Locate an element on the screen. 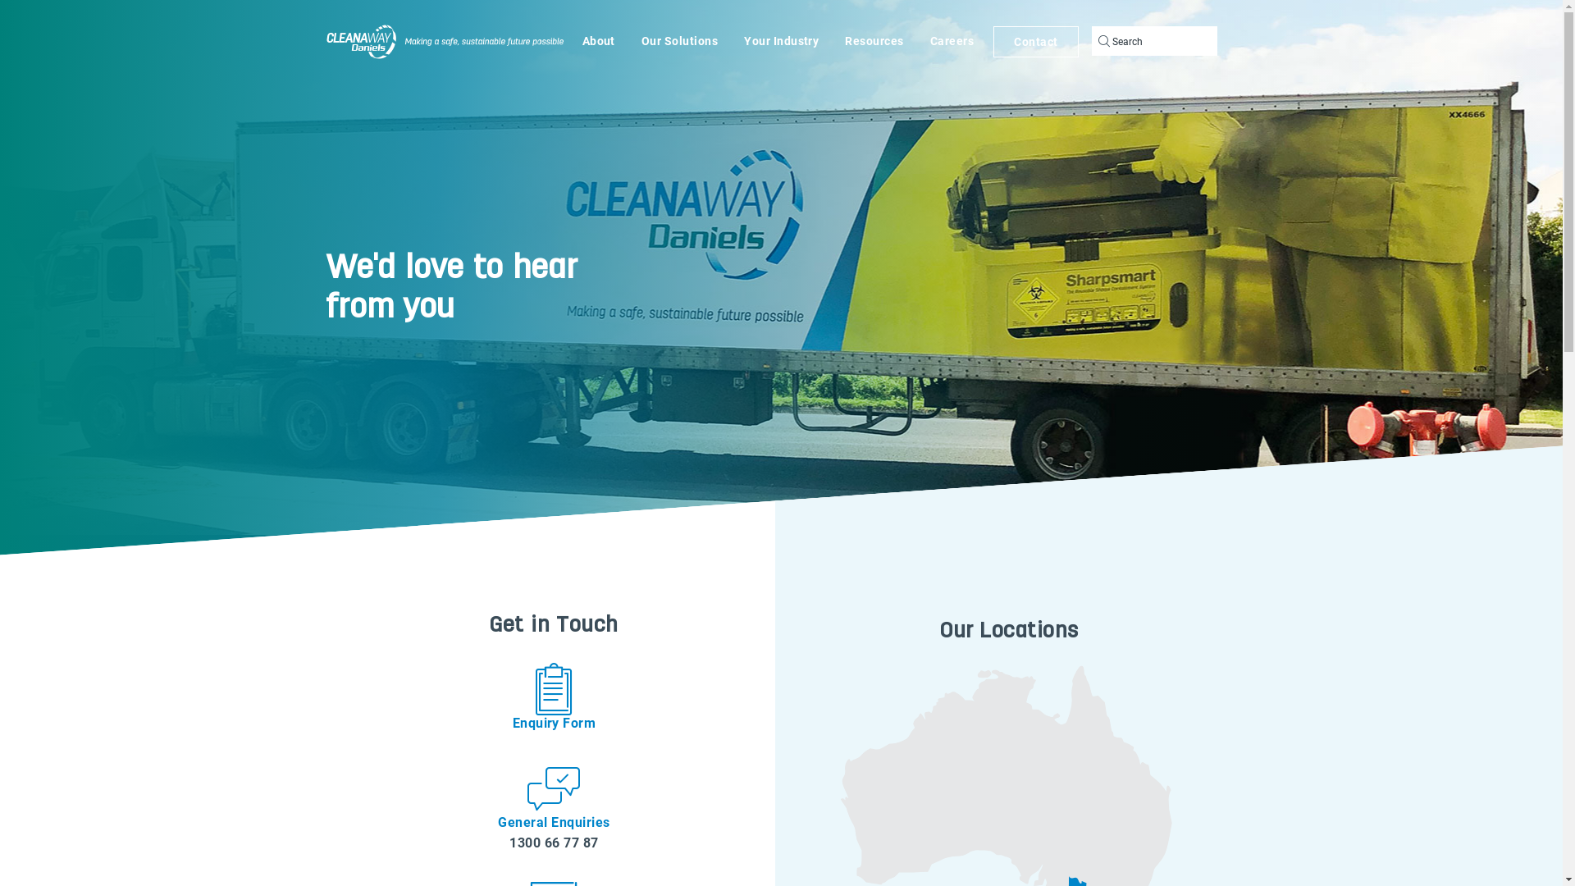 Image resolution: width=1575 pixels, height=886 pixels. Our Solutions is located at coordinates (679, 41).